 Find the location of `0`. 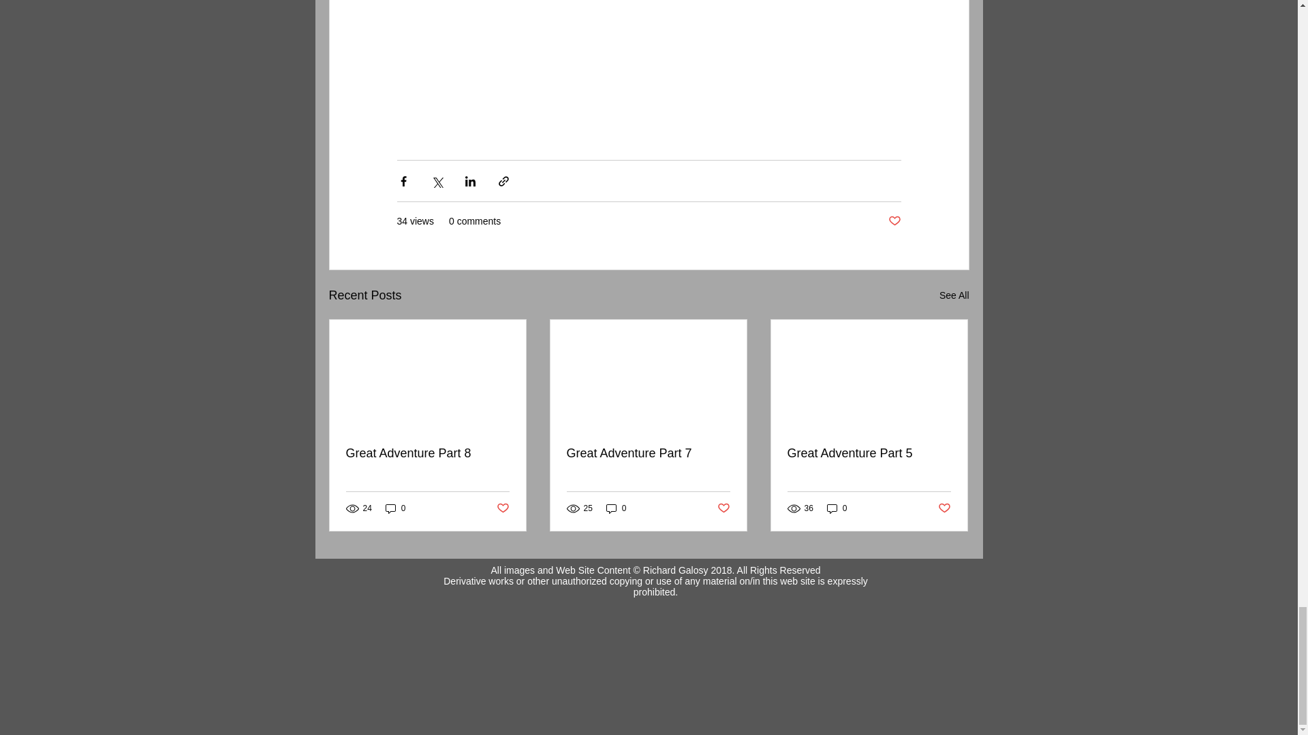

0 is located at coordinates (395, 508).